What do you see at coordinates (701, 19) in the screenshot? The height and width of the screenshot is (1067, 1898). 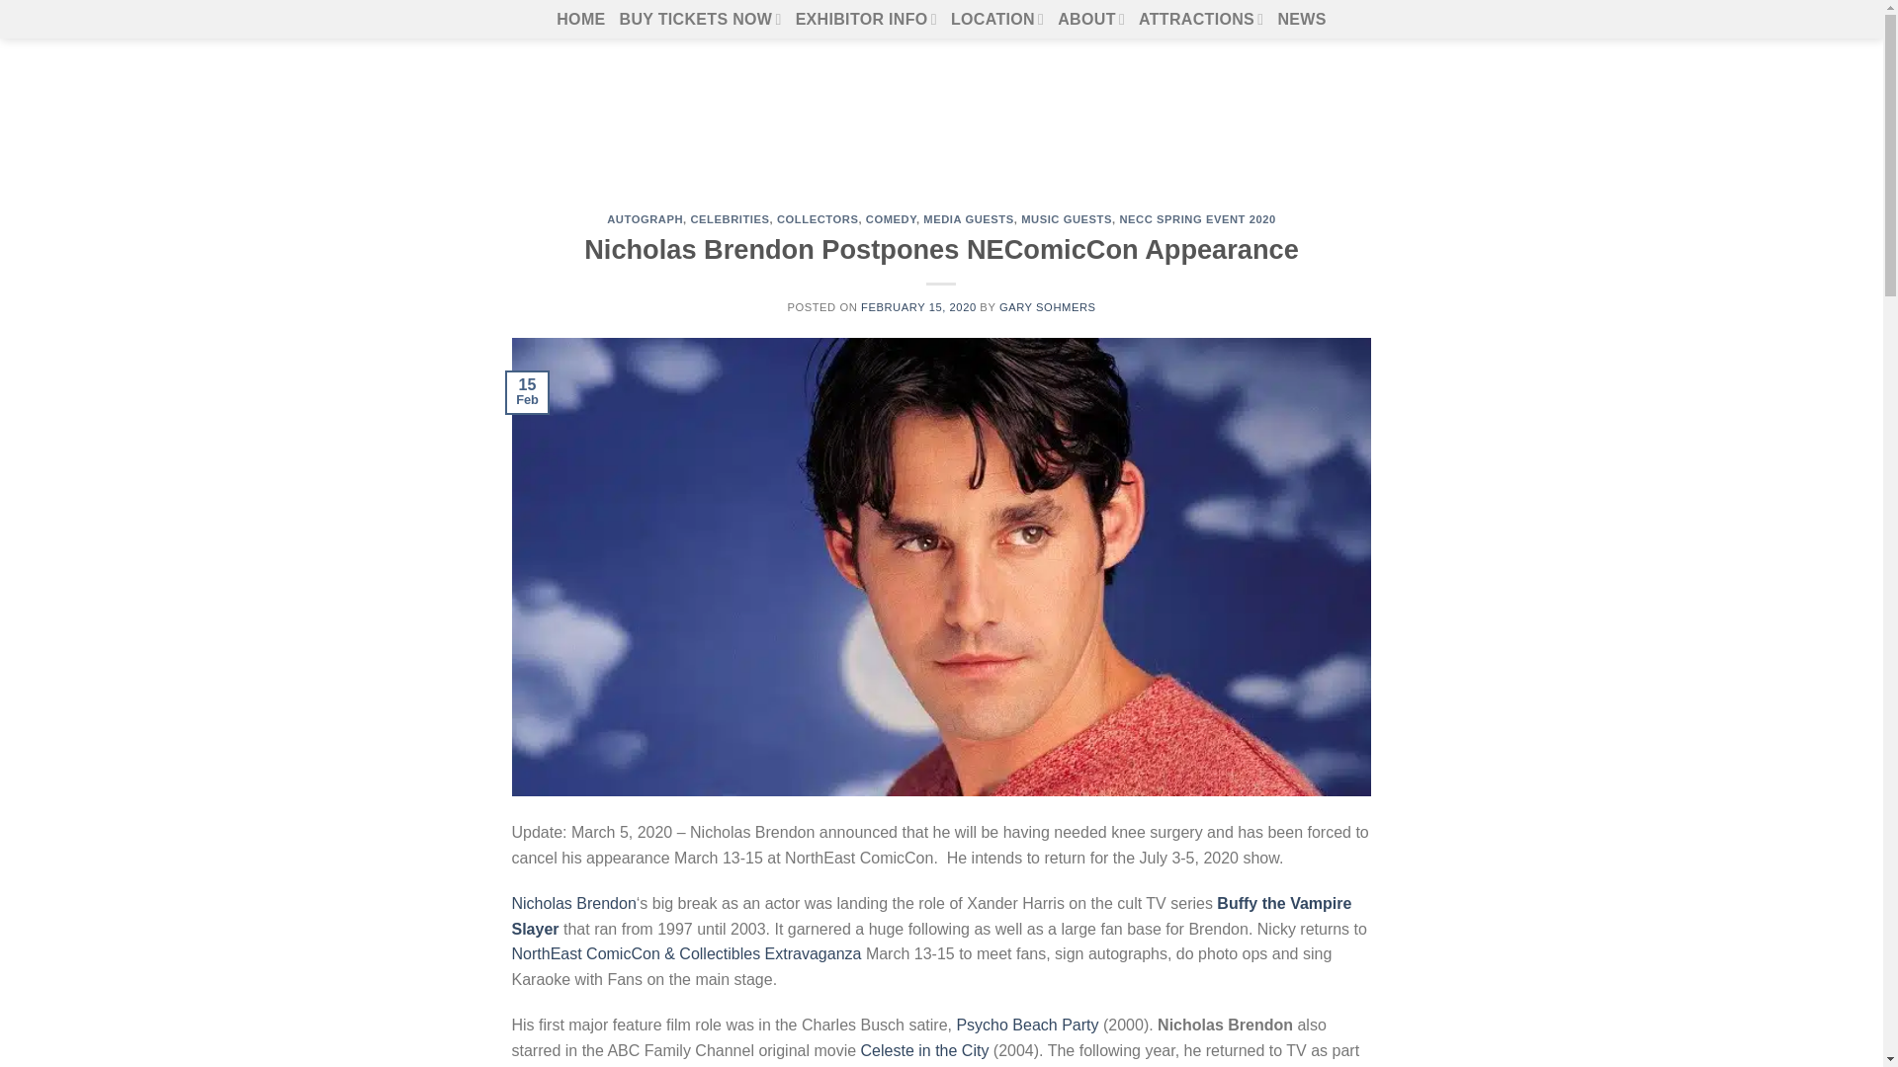 I see `BUY TICKETS NOW` at bounding box center [701, 19].